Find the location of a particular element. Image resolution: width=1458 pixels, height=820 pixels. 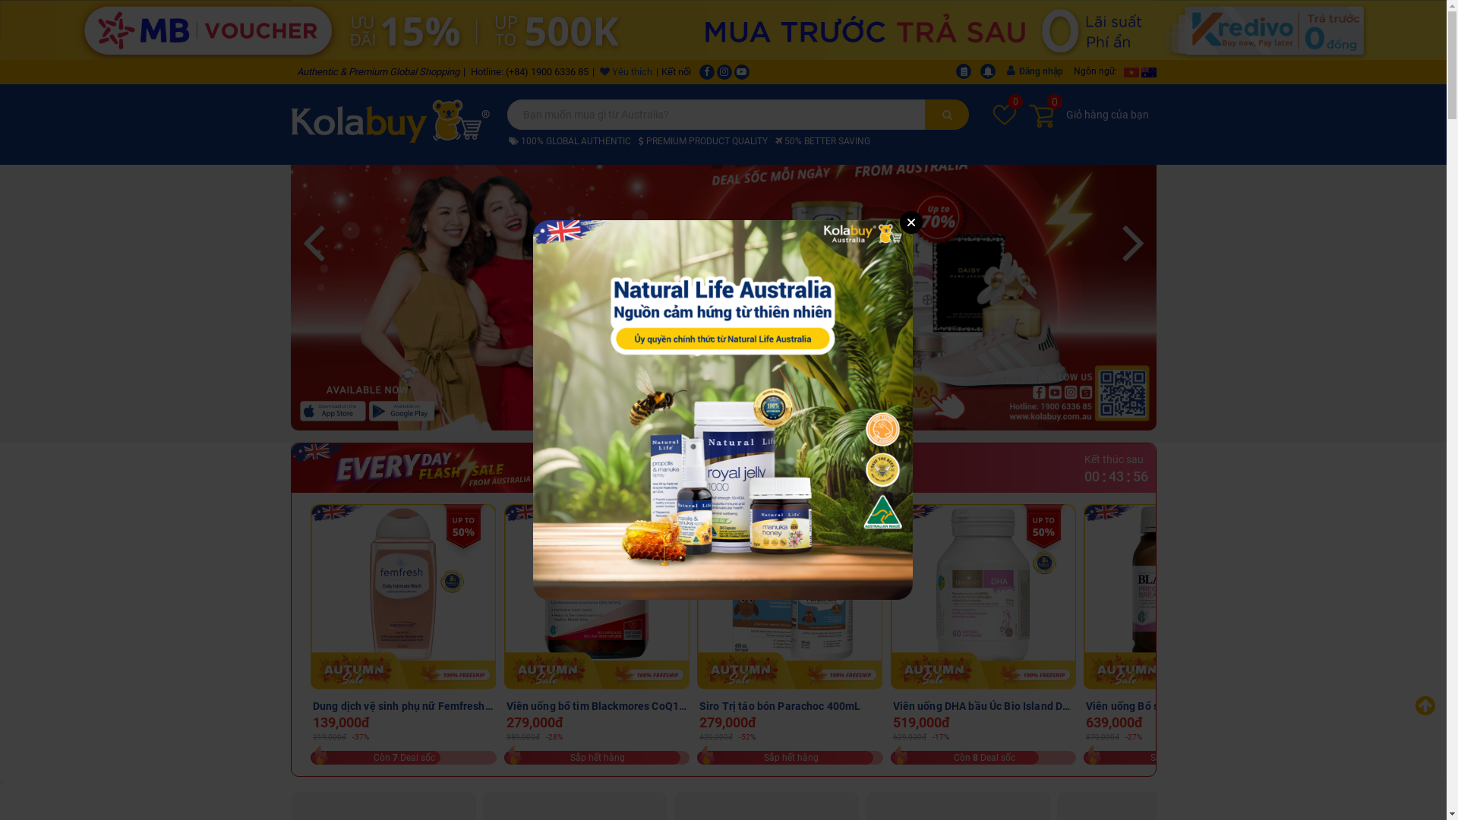

0 is located at coordinates (1004, 114).